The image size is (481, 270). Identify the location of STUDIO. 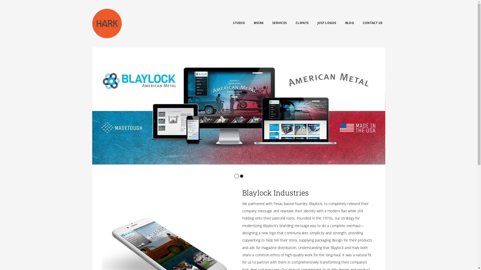
(239, 23).